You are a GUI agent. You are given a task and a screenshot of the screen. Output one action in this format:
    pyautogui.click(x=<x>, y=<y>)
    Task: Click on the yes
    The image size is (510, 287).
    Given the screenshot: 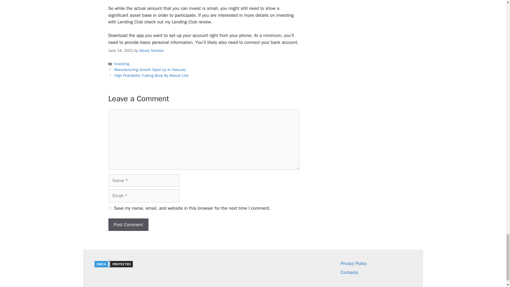 What is the action you would take?
    pyautogui.click(x=110, y=208)
    